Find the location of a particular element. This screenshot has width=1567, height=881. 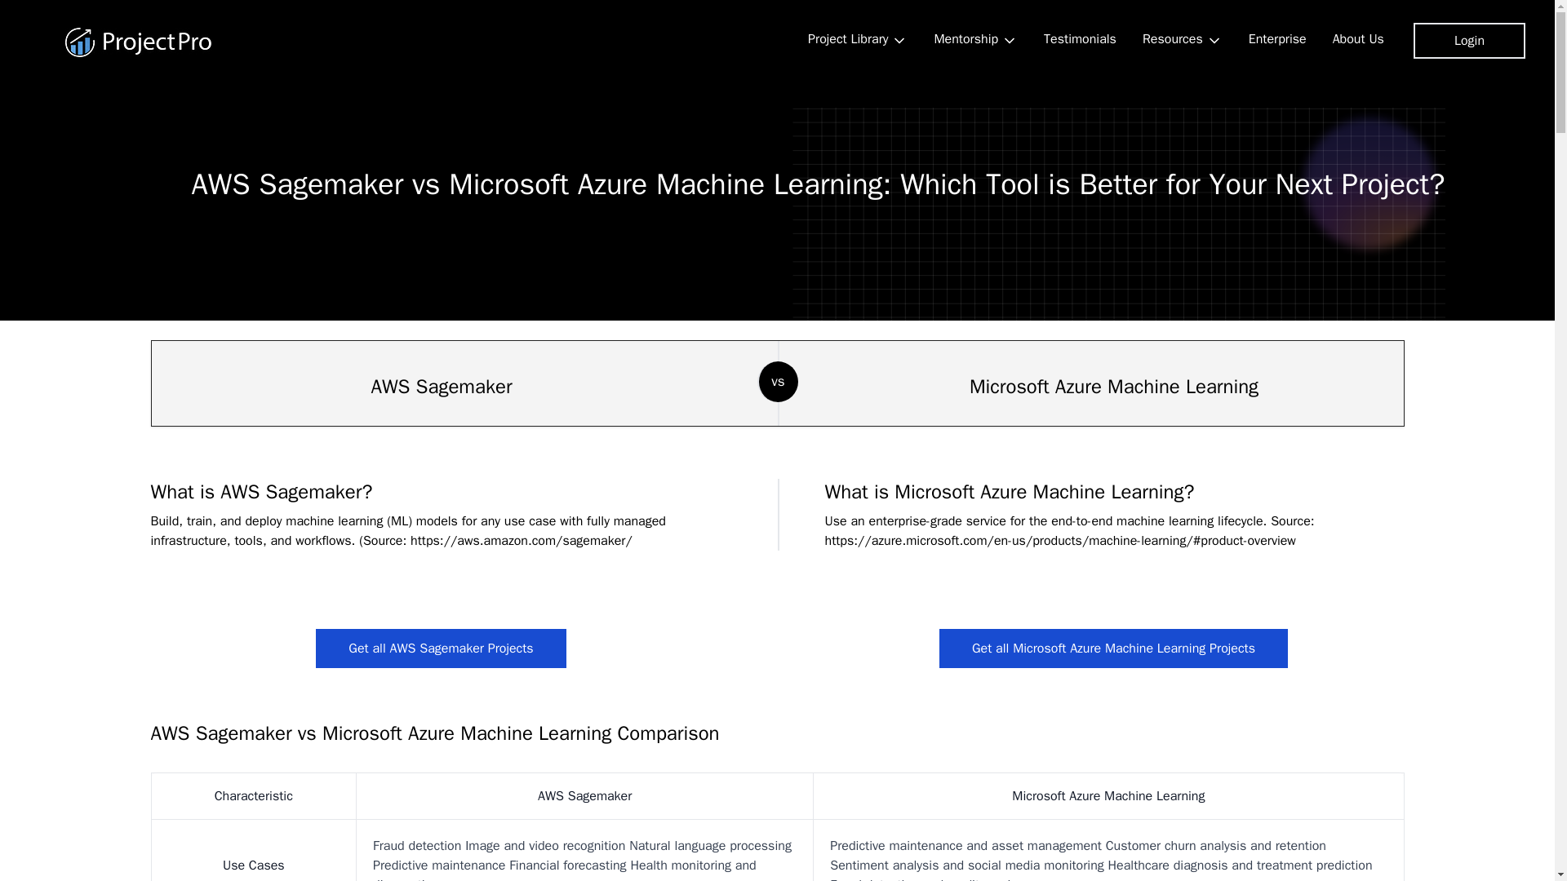

Resources is located at coordinates (1183, 40).